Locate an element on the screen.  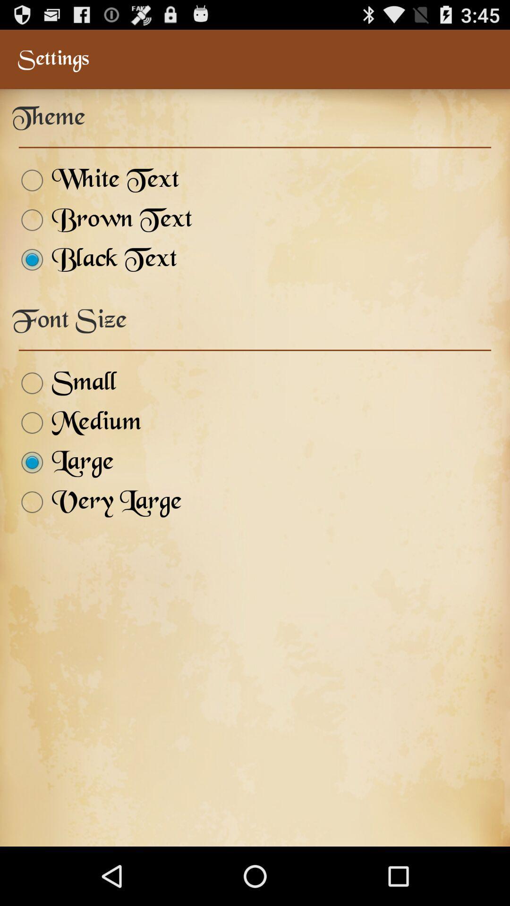
open the icon above the font size icon is located at coordinates (94, 260).